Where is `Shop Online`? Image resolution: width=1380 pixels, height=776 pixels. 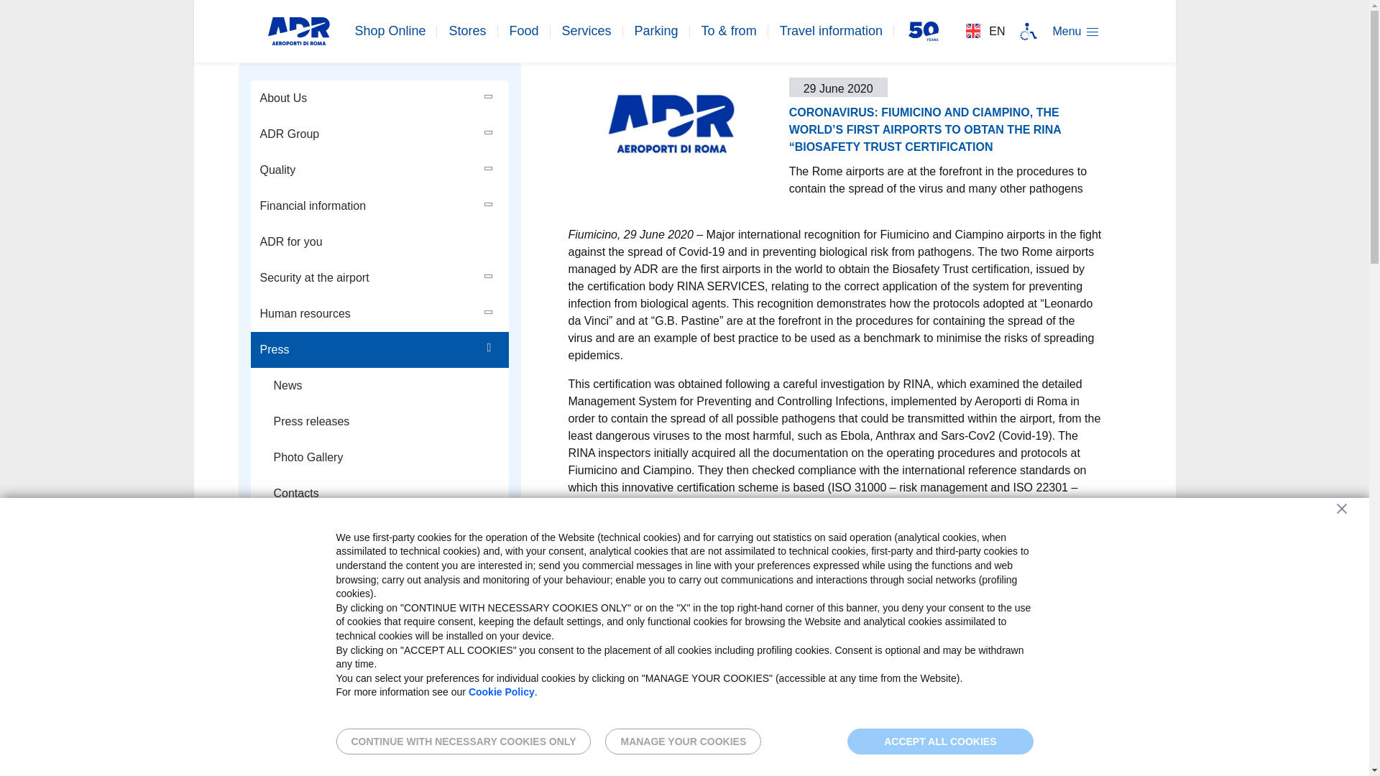
Shop Online is located at coordinates (390, 30).